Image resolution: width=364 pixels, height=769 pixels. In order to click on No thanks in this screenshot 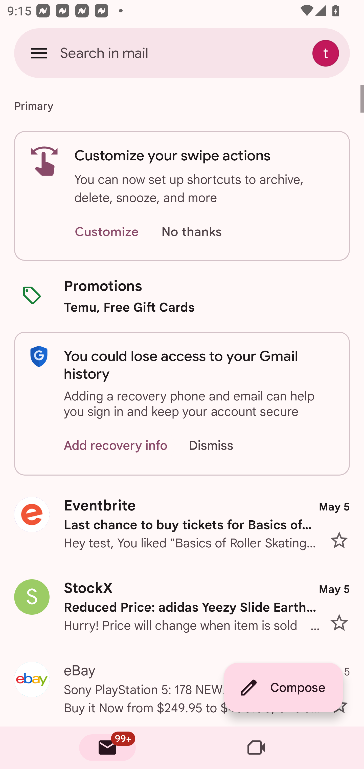, I will do `click(191, 232)`.